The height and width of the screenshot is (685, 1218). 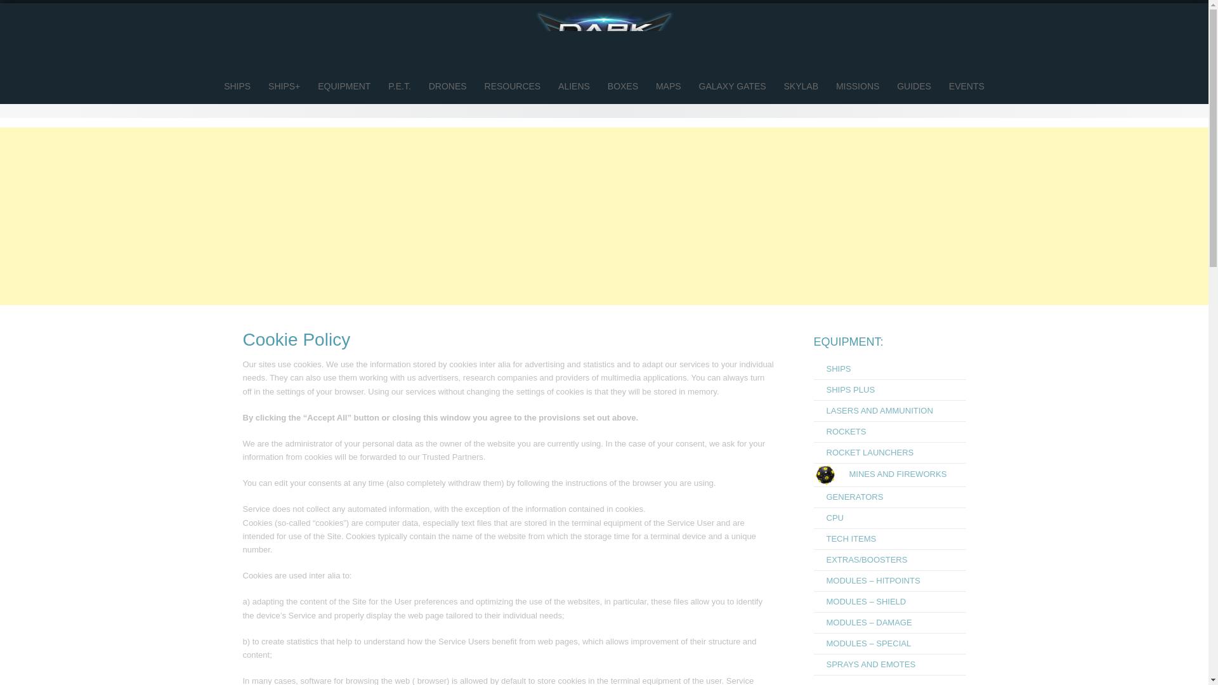 I want to click on ALIENS, so click(x=573, y=86).